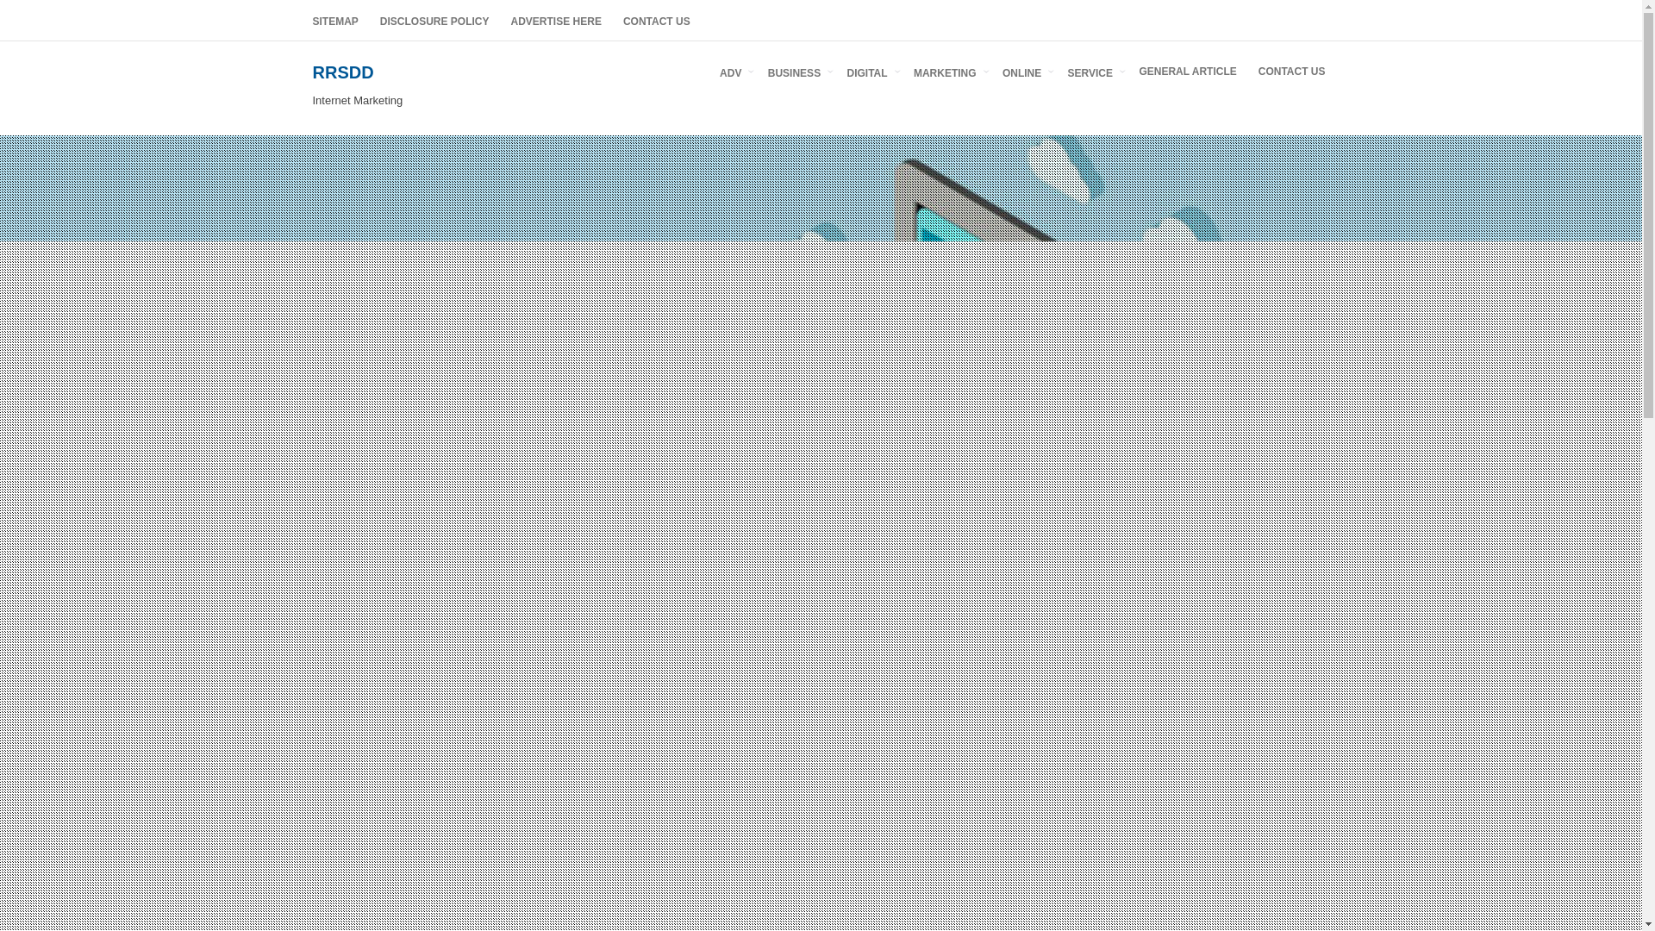  Describe the element at coordinates (796, 71) in the screenshot. I see `BUSINESS` at that location.